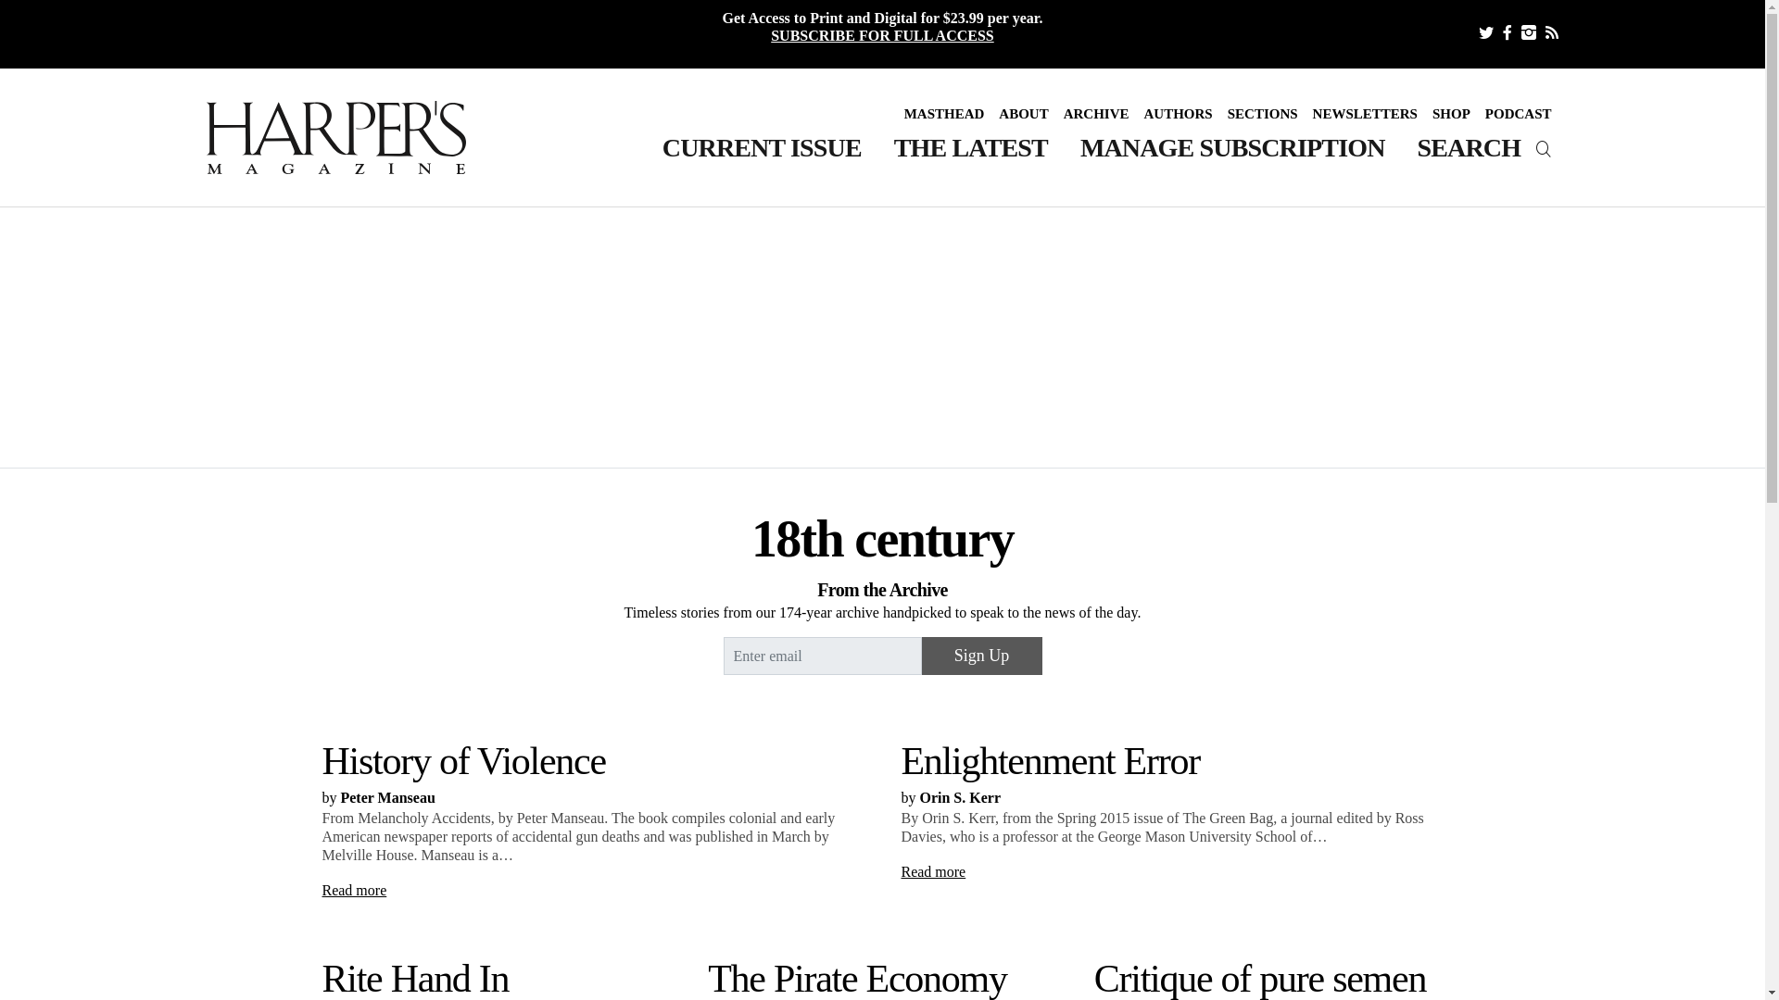  What do you see at coordinates (1232, 147) in the screenshot?
I see `MANAGE SUBSCRIPTION` at bounding box center [1232, 147].